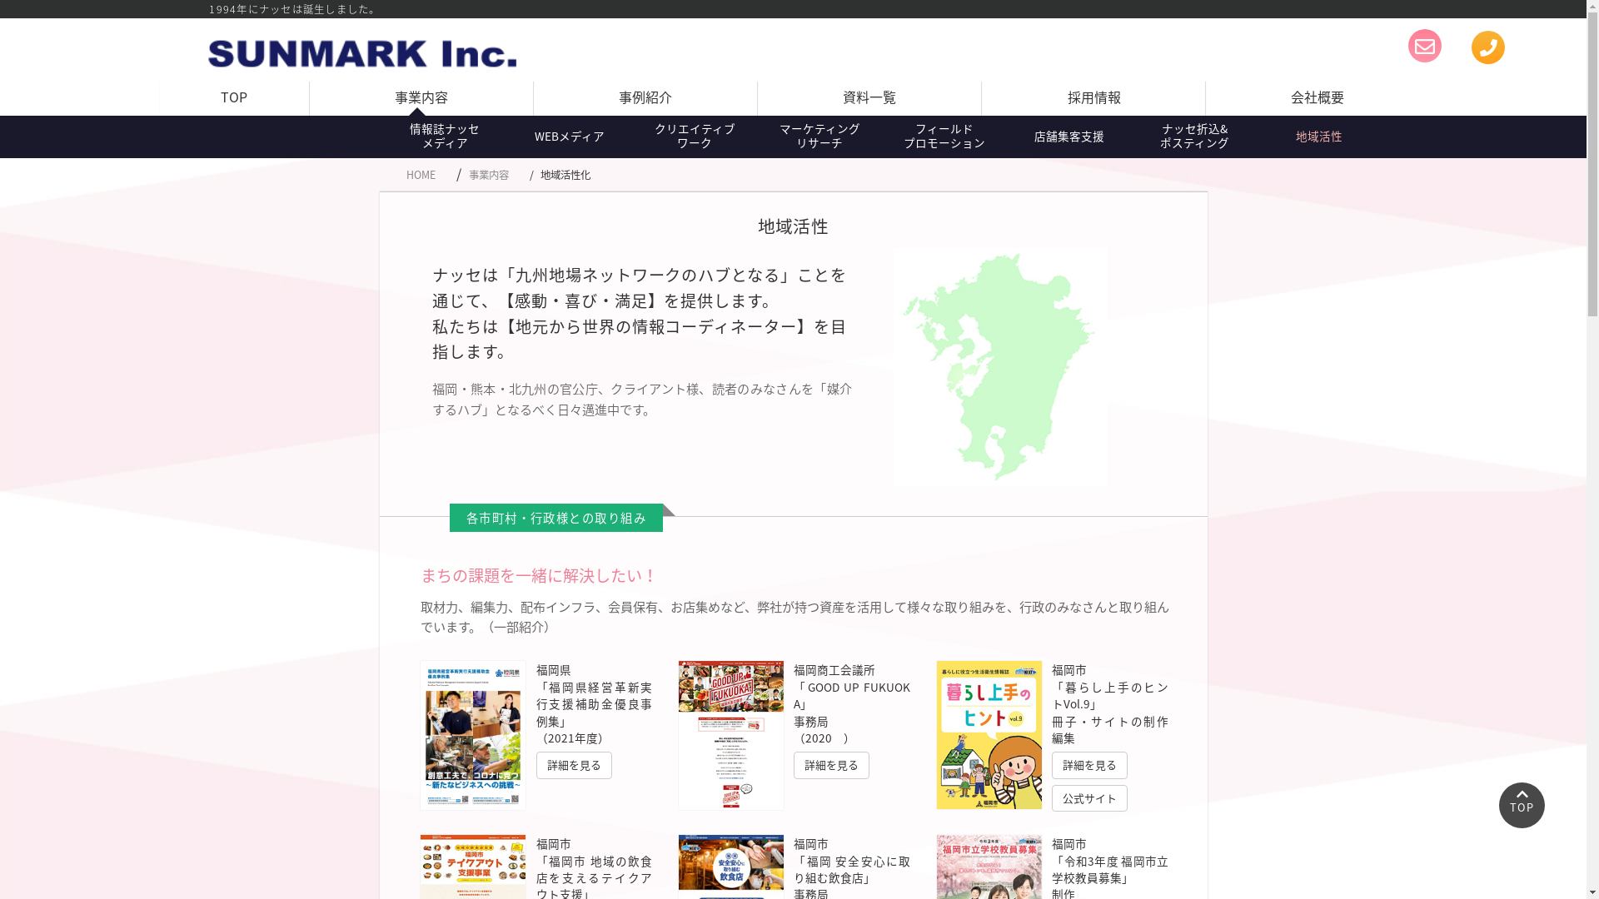 This screenshot has height=899, width=1599. What do you see at coordinates (235, 99) in the screenshot?
I see `TOP` at bounding box center [235, 99].